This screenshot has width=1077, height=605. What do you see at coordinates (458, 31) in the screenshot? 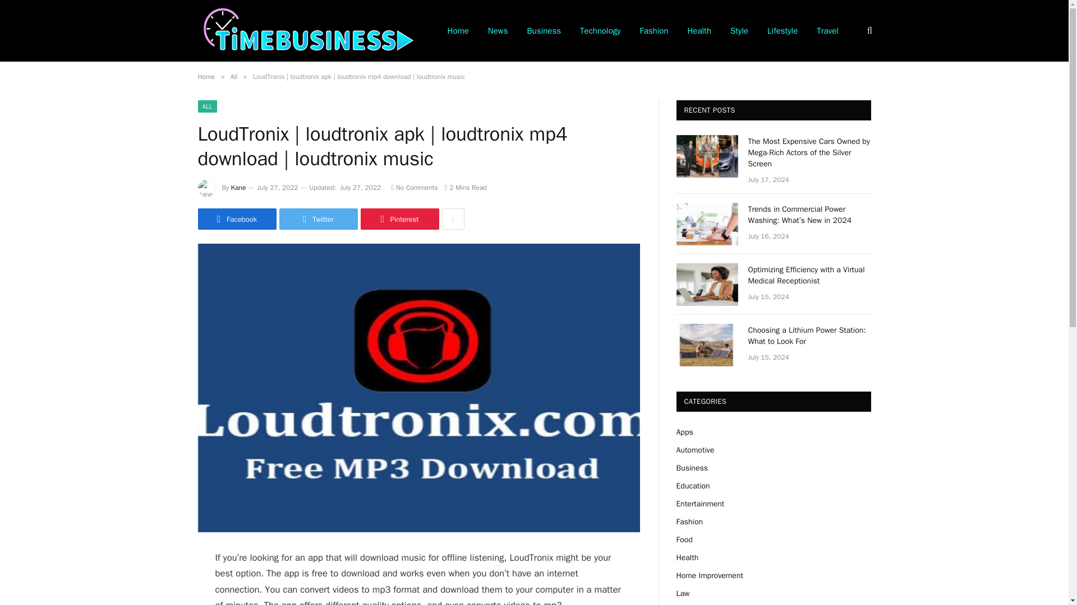
I see `Home` at bounding box center [458, 31].